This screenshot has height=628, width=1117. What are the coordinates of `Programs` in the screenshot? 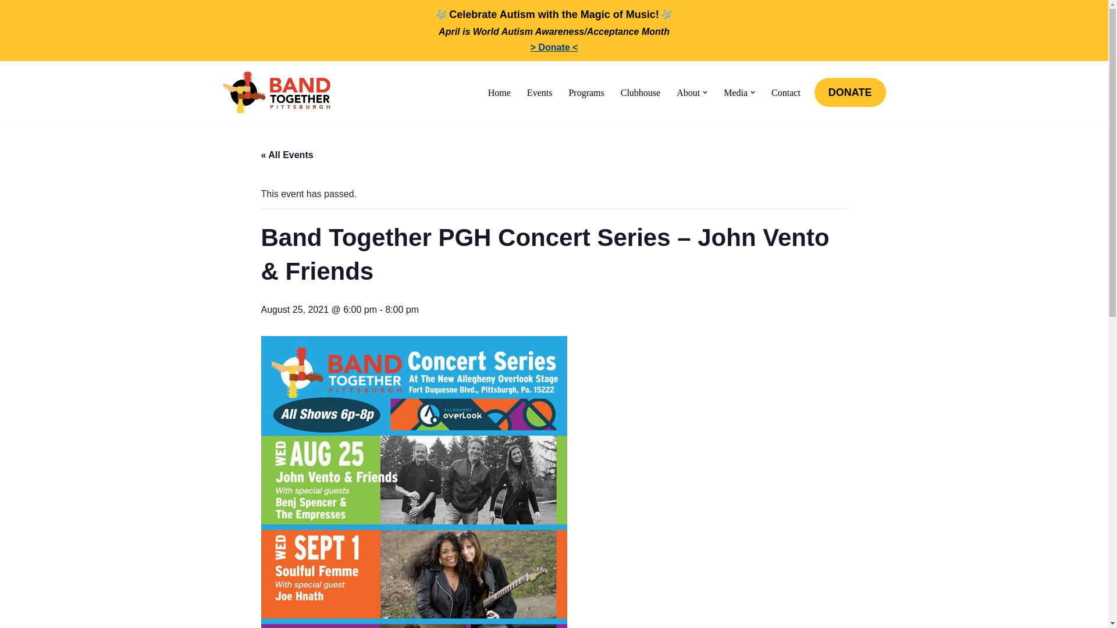 It's located at (586, 92).